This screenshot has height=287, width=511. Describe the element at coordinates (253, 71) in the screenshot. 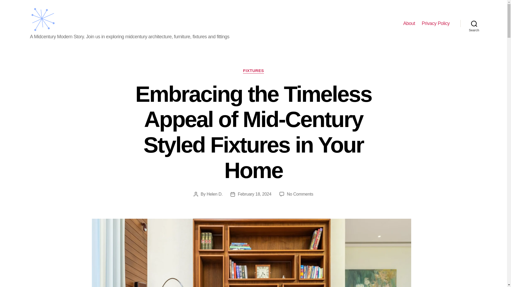

I see `FIXTURES` at that location.